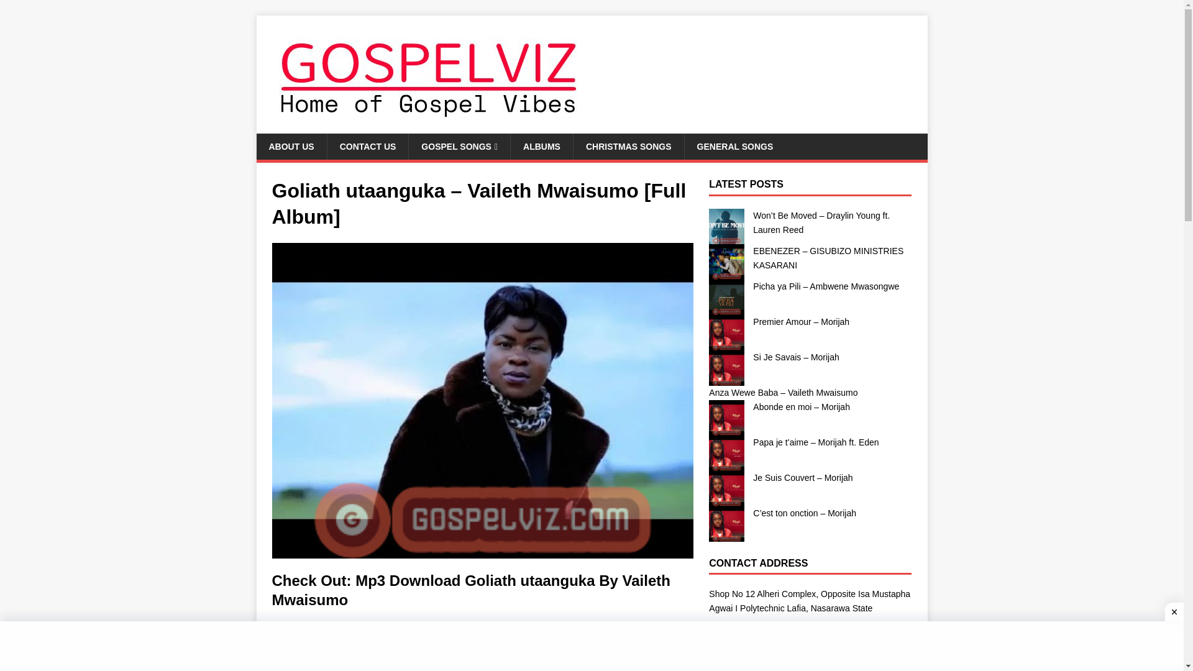 Image resolution: width=1193 pixels, height=671 pixels. What do you see at coordinates (291, 147) in the screenshot?
I see `ABOUT US` at bounding box center [291, 147].